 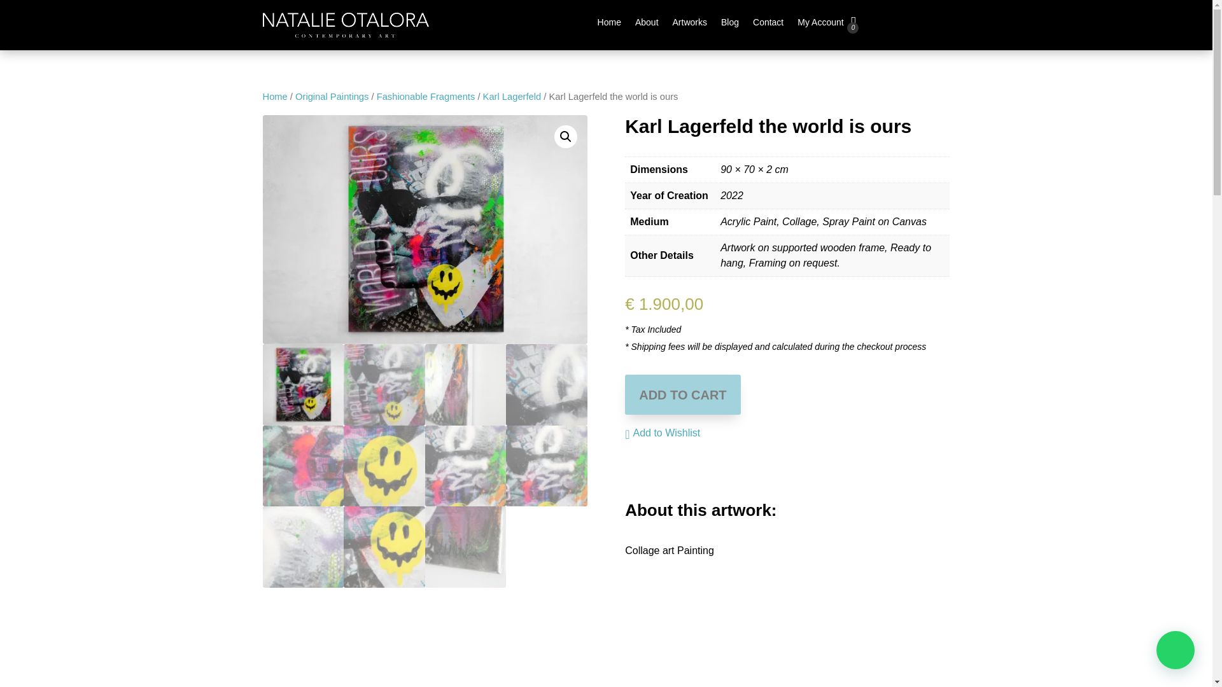 I want to click on Blog, so click(x=729, y=24).